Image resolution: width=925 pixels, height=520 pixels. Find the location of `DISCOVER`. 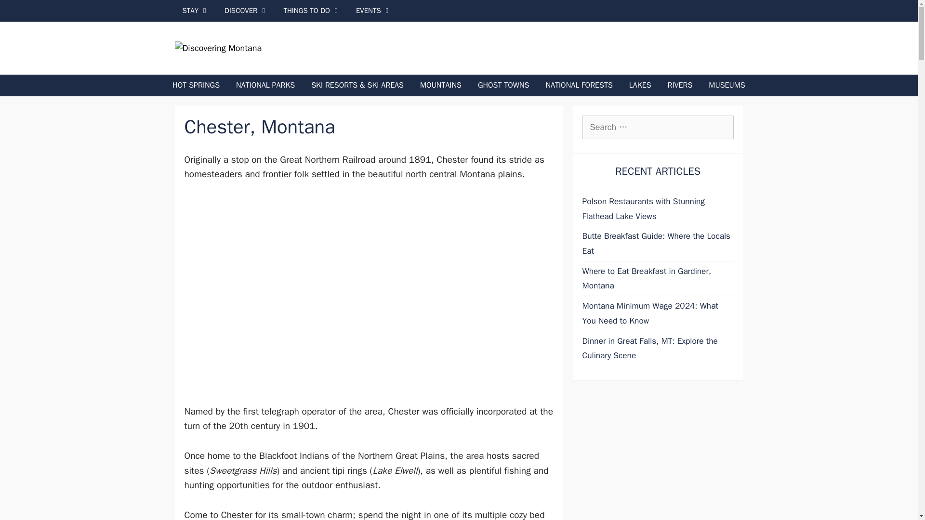

DISCOVER is located at coordinates (246, 11).